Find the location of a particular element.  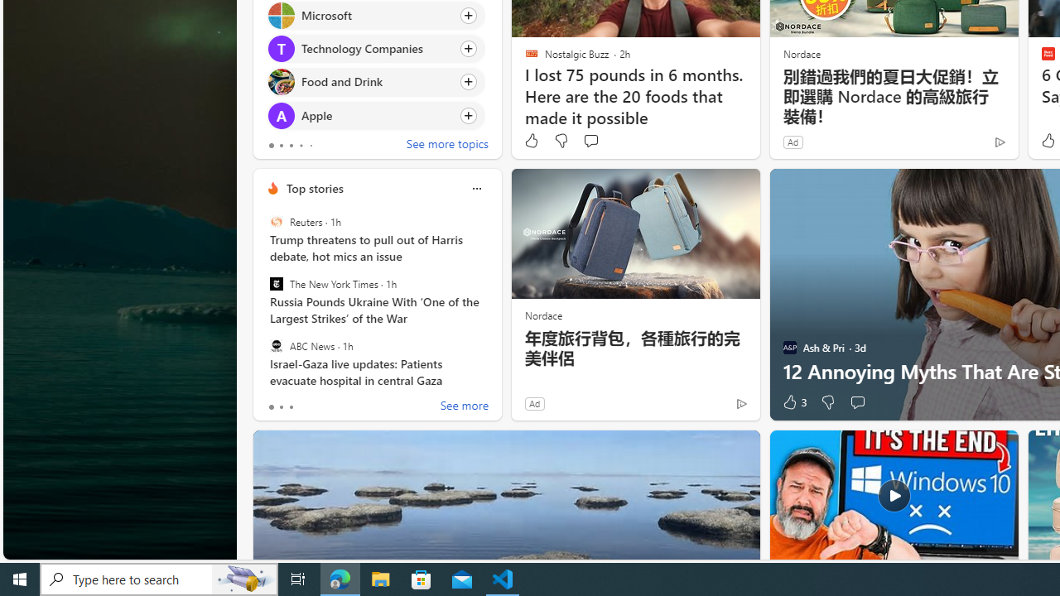

Click to follow topic Technology Companies is located at coordinates (376, 49).